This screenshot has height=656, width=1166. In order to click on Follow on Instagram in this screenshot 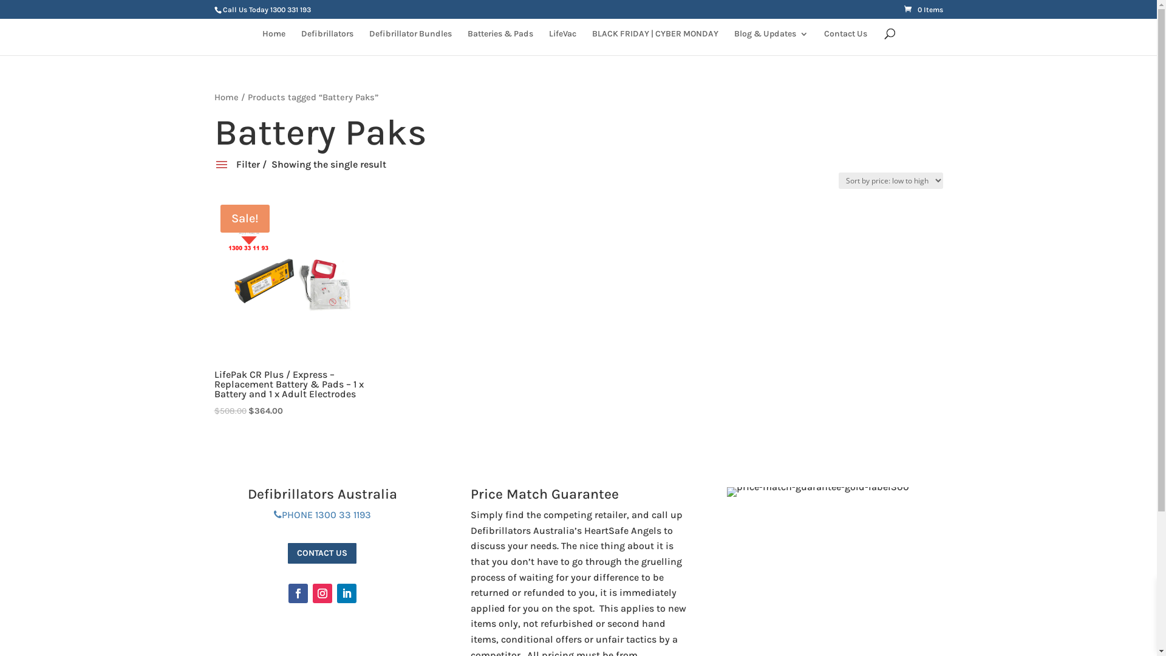, I will do `click(322, 593)`.